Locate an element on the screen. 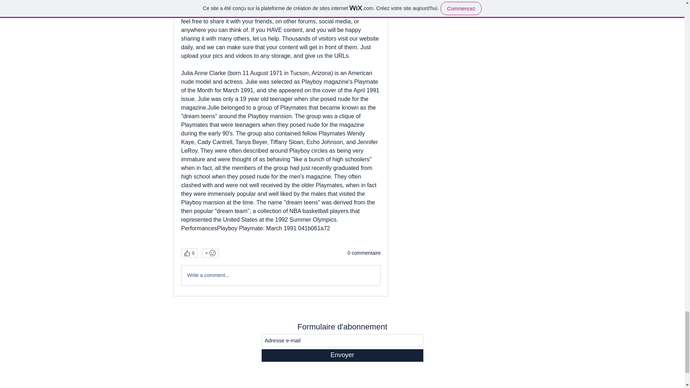 The width and height of the screenshot is (690, 388). 0 commentaire is located at coordinates (364, 253).